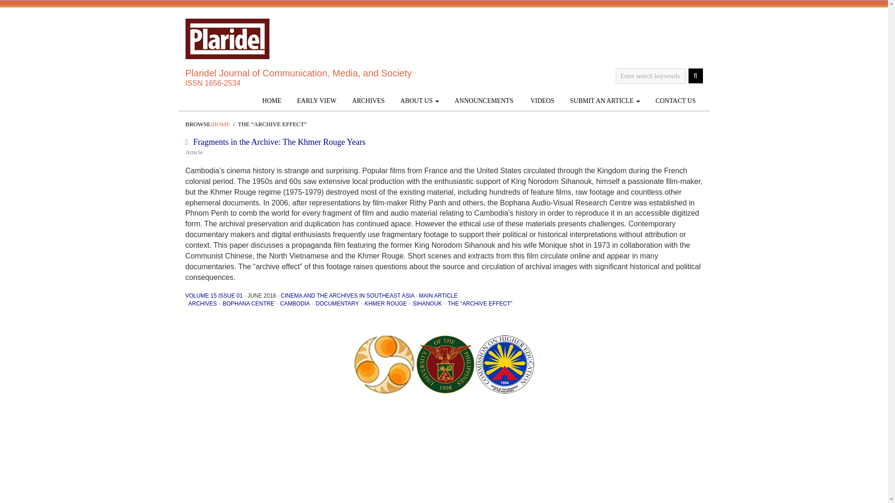 The height and width of the screenshot is (503, 895). What do you see at coordinates (280, 142) in the screenshot?
I see `Fragments in the Archive: The Khmer Rouge Years` at bounding box center [280, 142].